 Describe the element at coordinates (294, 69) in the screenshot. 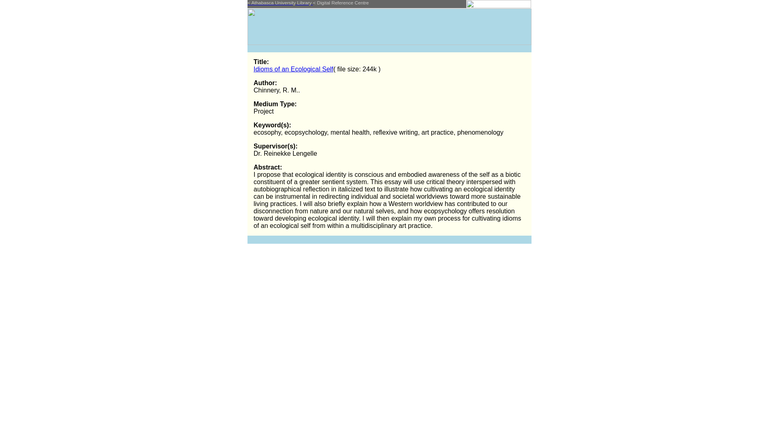

I see `Idioms of an Ecological Self` at that location.